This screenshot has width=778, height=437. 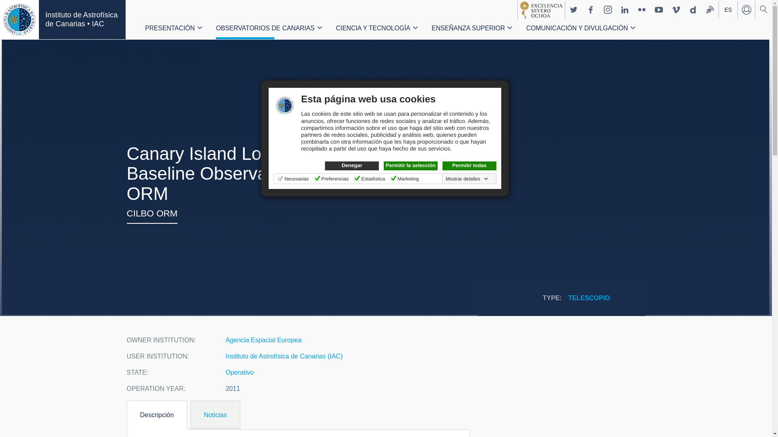 I want to click on Mostrar detalles, so click(x=467, y=179).